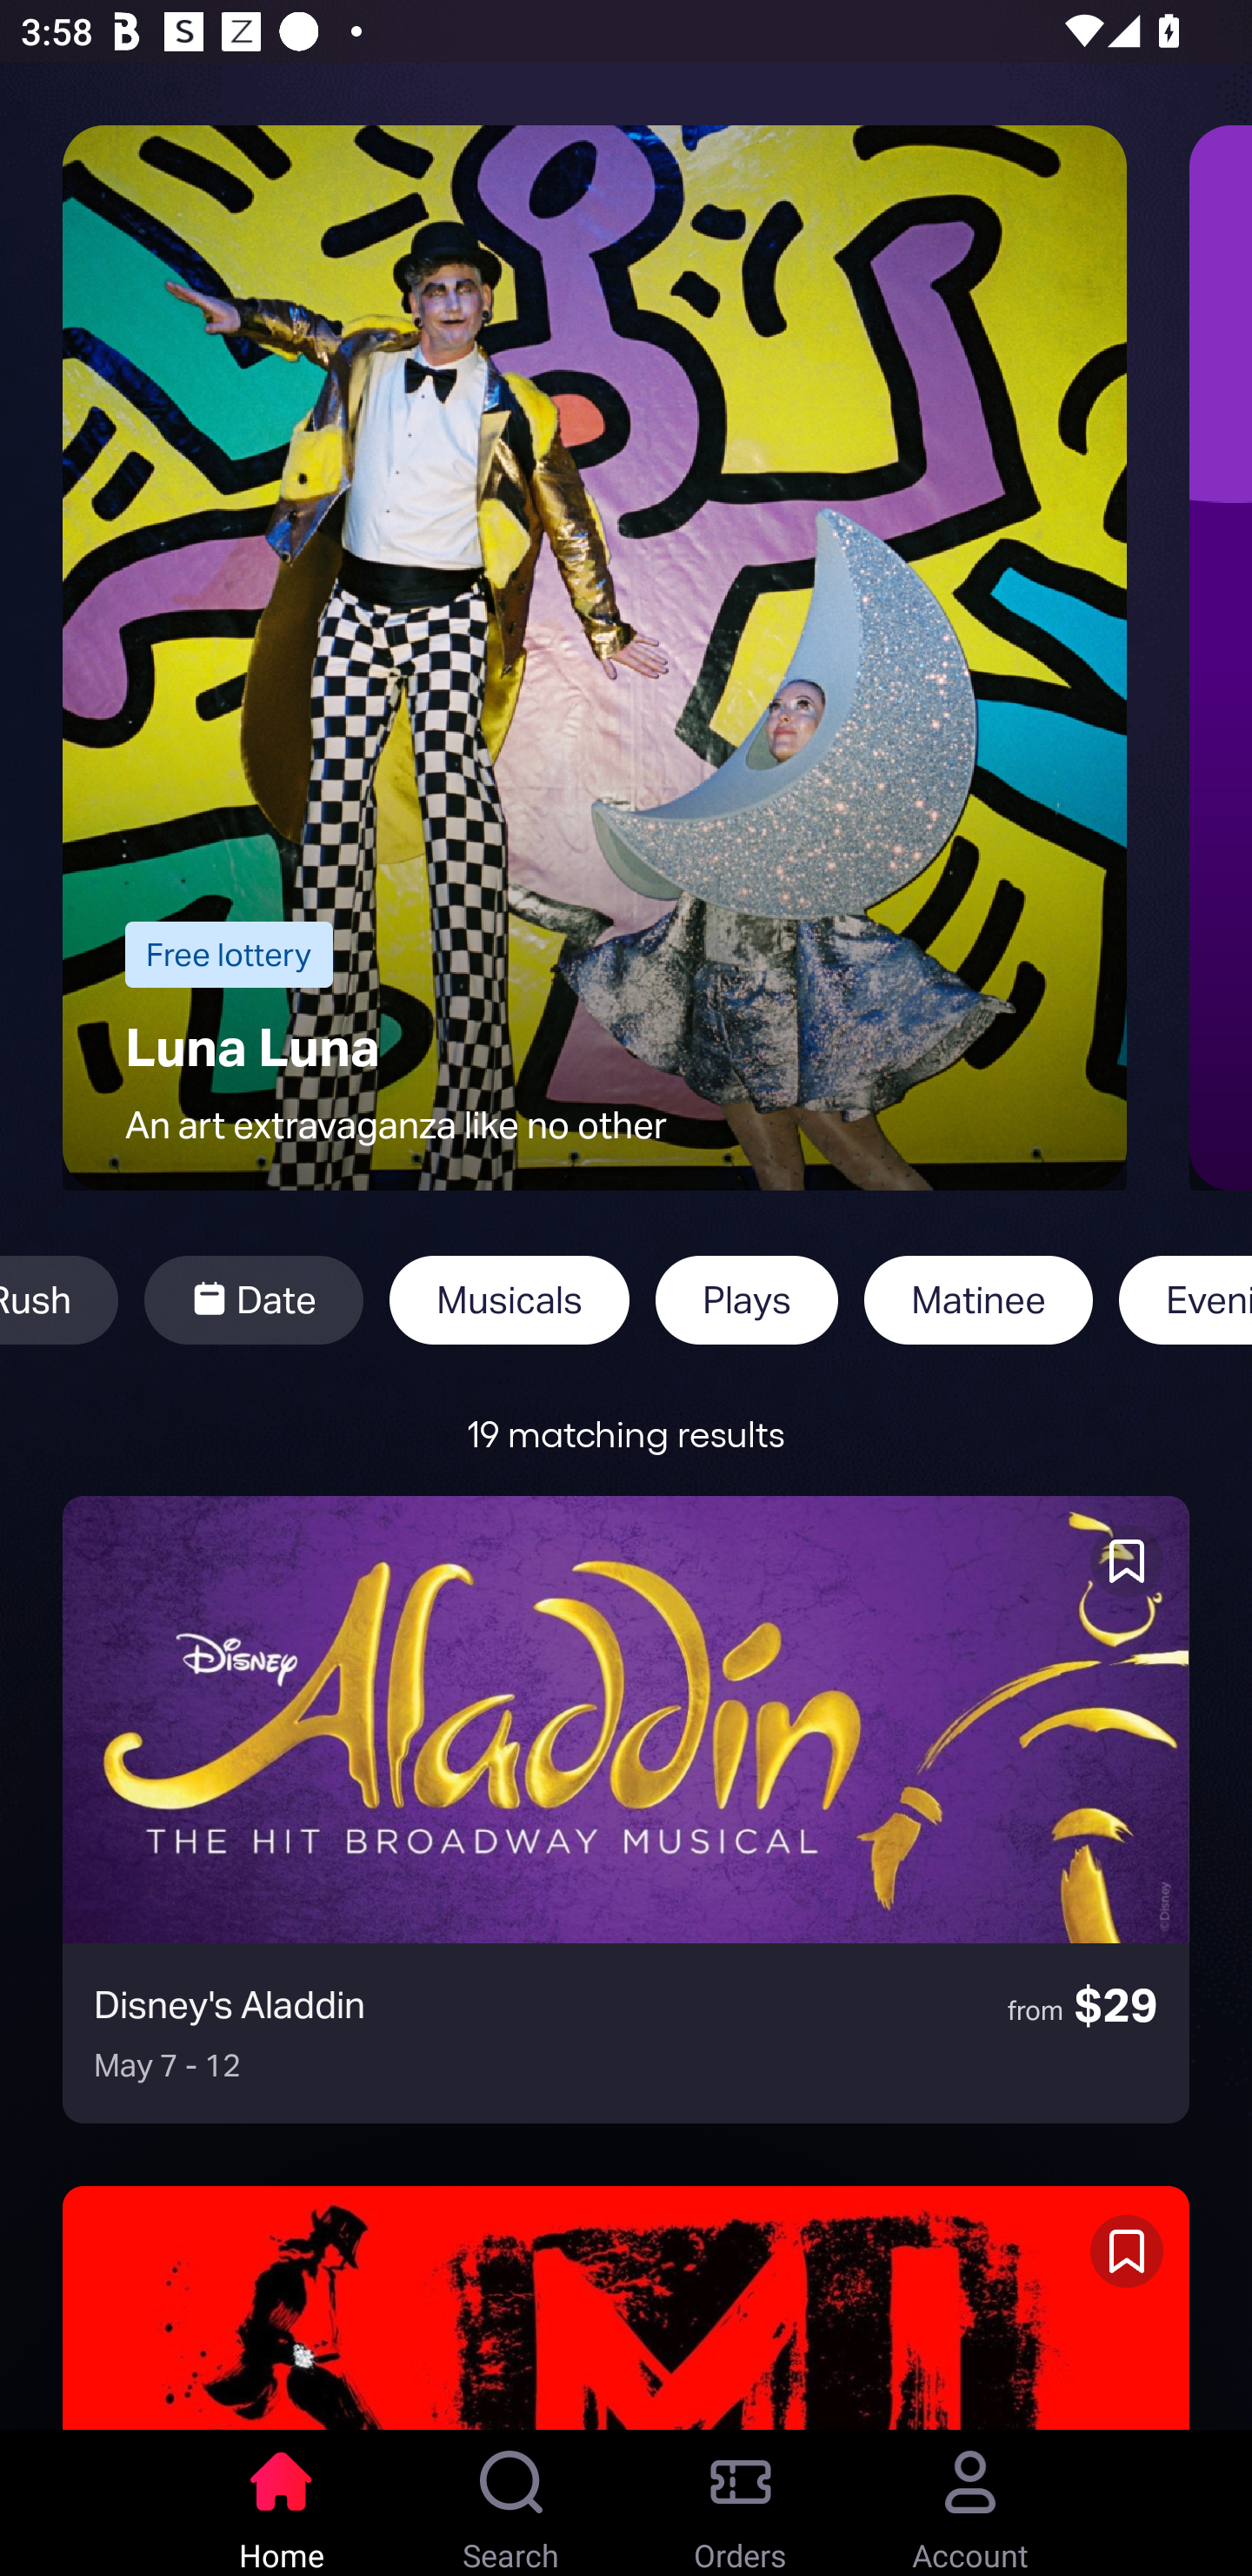 Image resolution: width=1252 pixels, height=2576 pixels. What do you see at coordinates (970, 2503) in the screenshot?
I see `Account` at bounding box center [970, 2503].